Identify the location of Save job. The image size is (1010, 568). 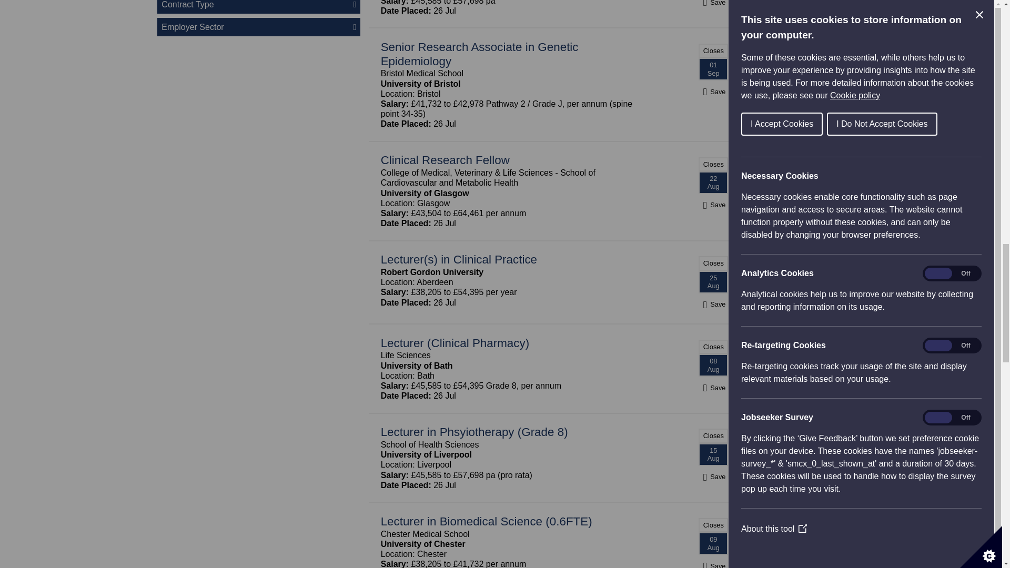
(713, 92).